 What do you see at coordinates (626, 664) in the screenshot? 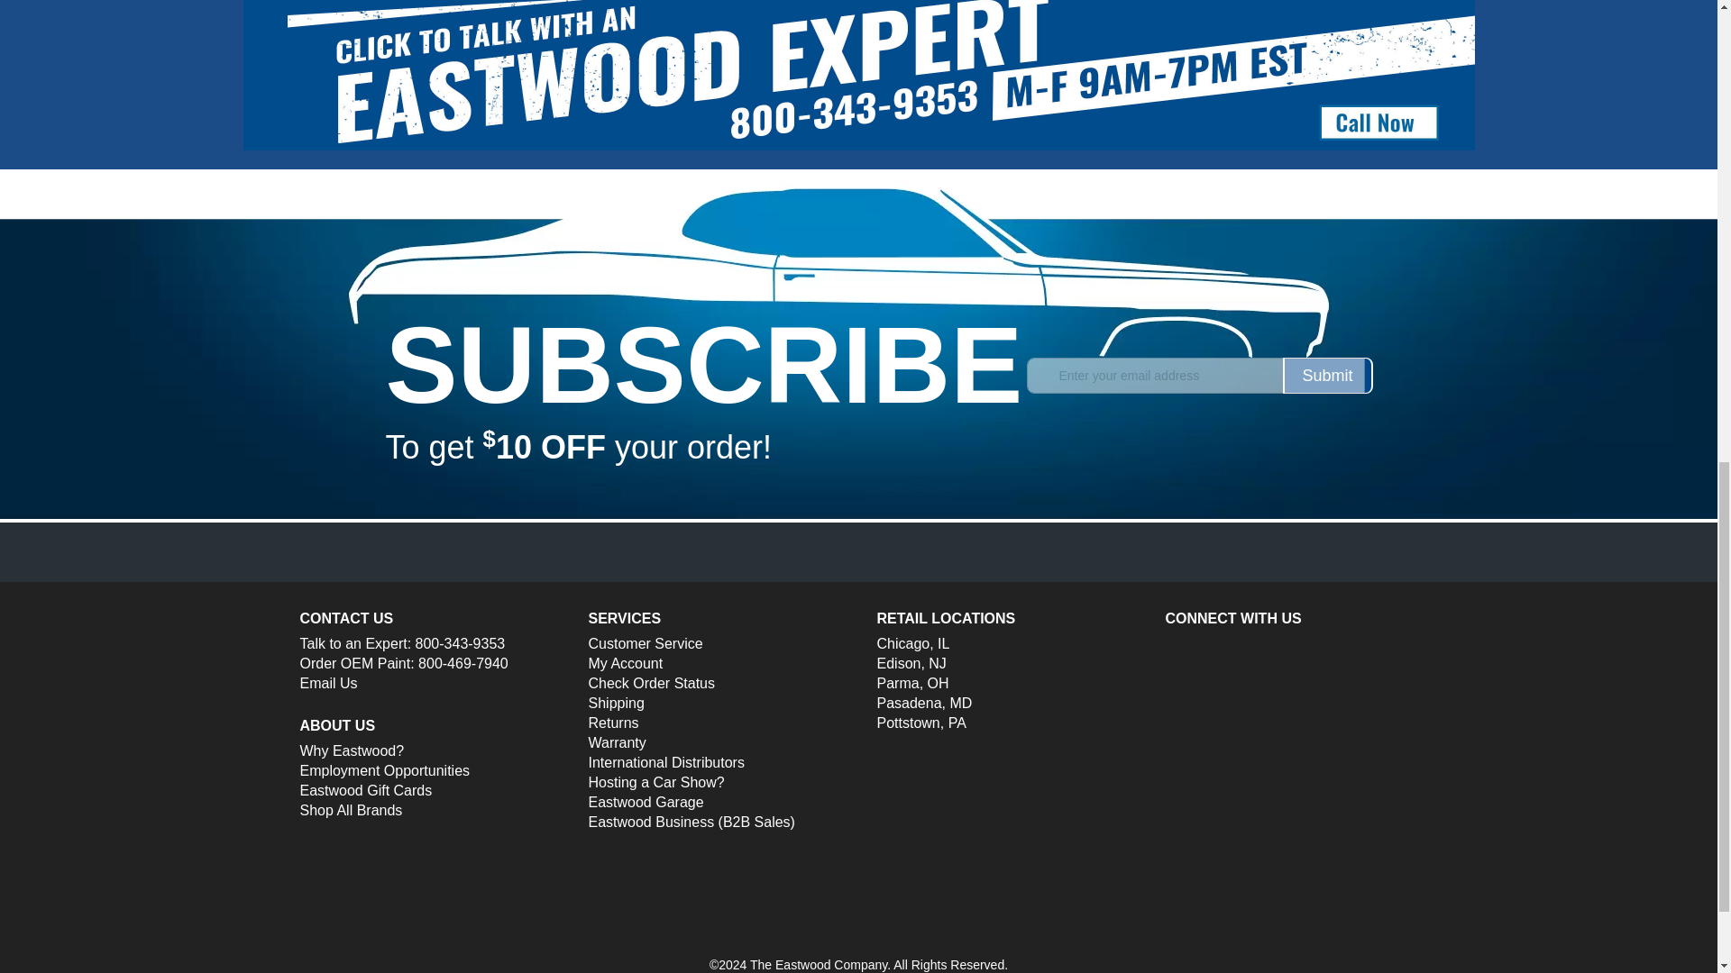
I see `Log into your Eastwood Customer Account` at bounding box center [626, 664].